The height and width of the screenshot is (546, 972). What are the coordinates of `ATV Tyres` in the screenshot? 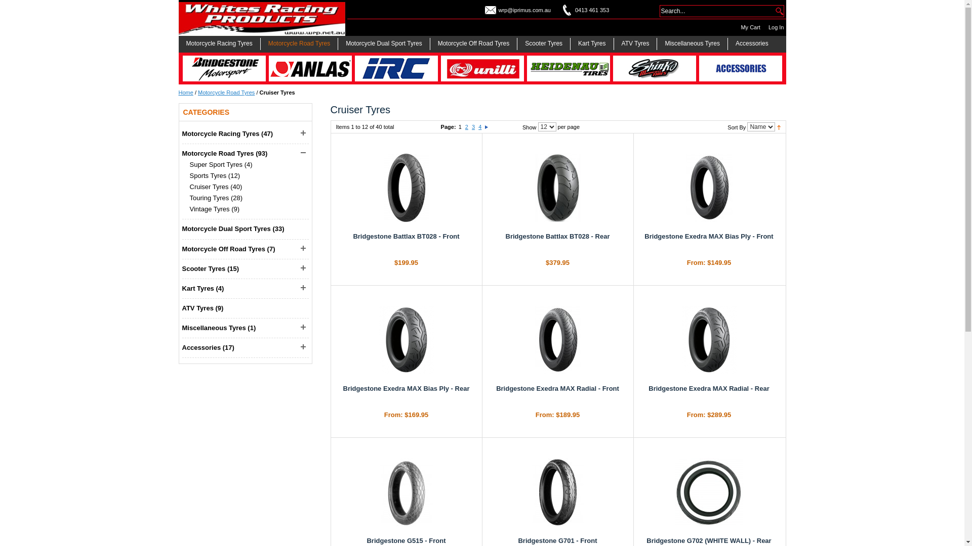 It's located at (198, 308).